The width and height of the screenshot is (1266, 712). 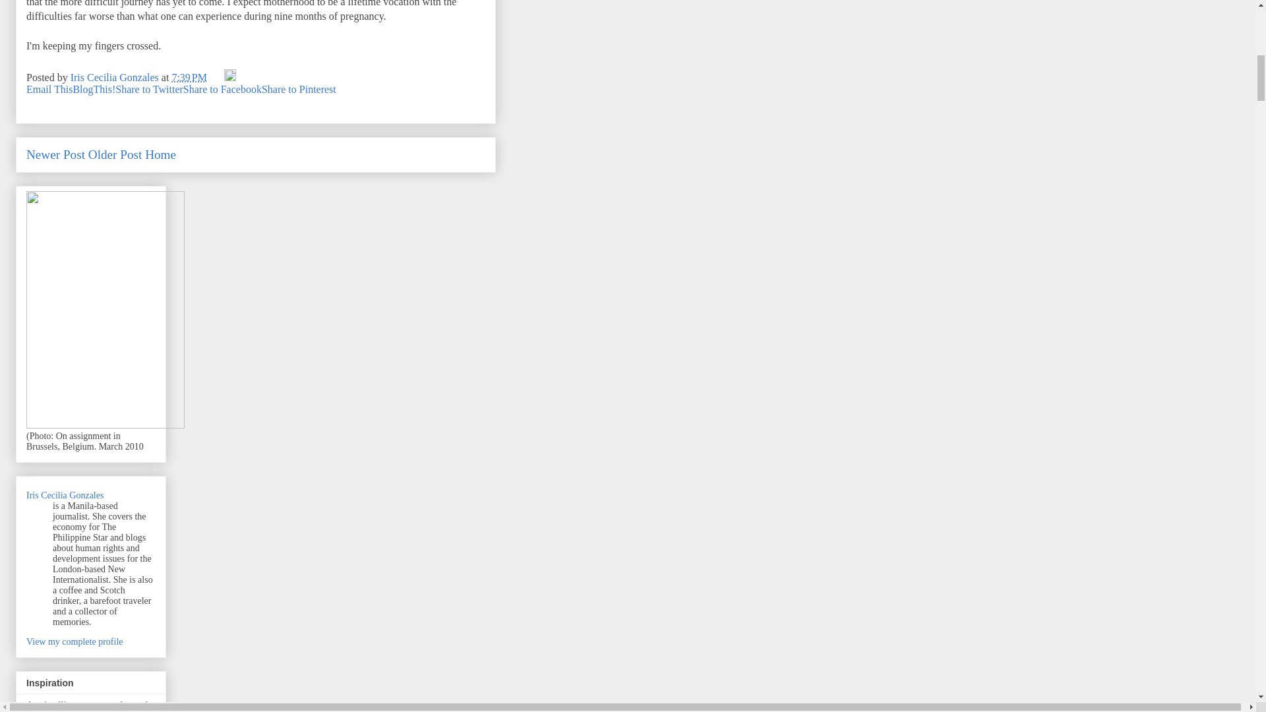 I want to click on Iris Cecilia Gonzales, so click(x=116, y=78).